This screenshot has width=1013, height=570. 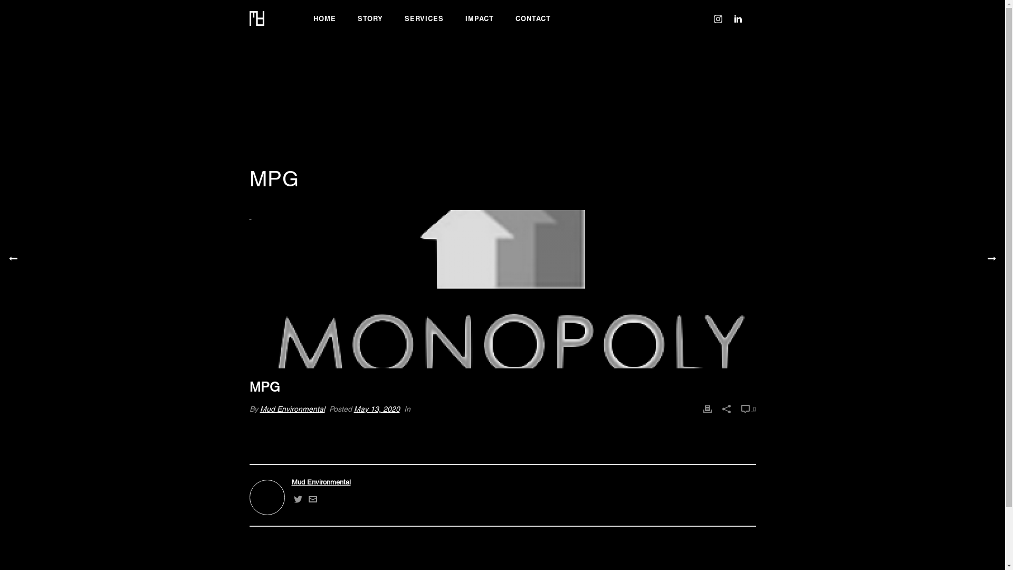 What do you see at coordinates (502, 482) in the screenshot?
I see `Mud Environmental` at bounding box center [502, 482].